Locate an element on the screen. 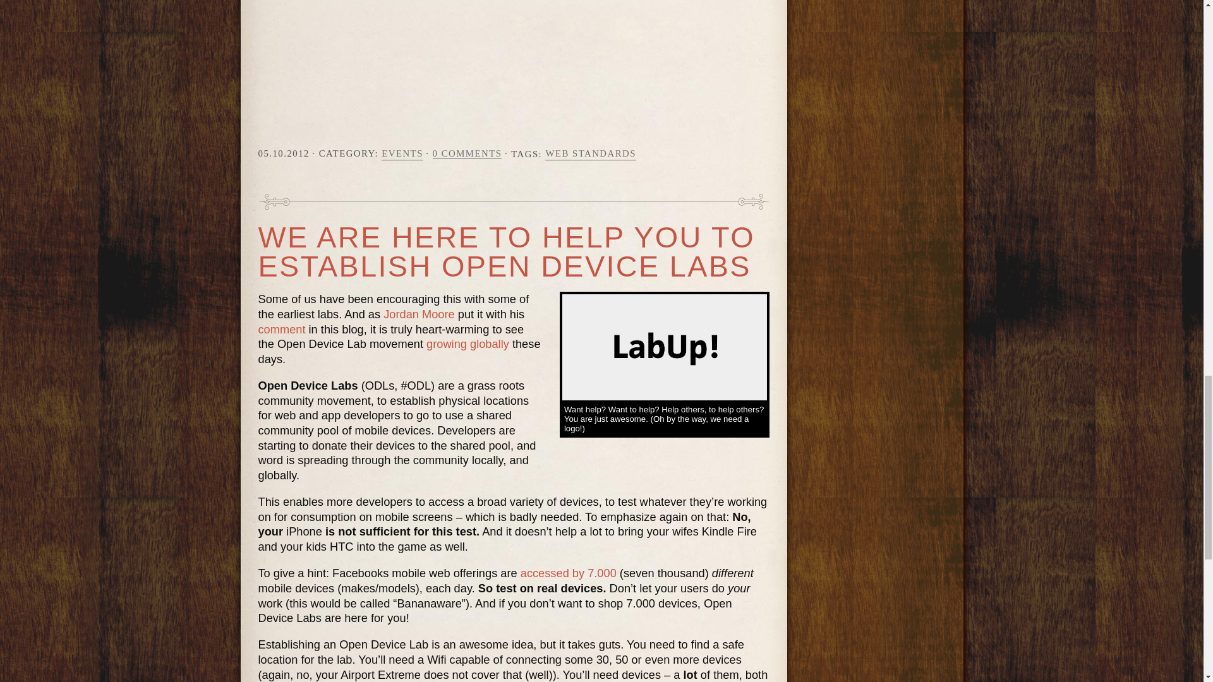  LabUp! is located at coordinates (665, 346).